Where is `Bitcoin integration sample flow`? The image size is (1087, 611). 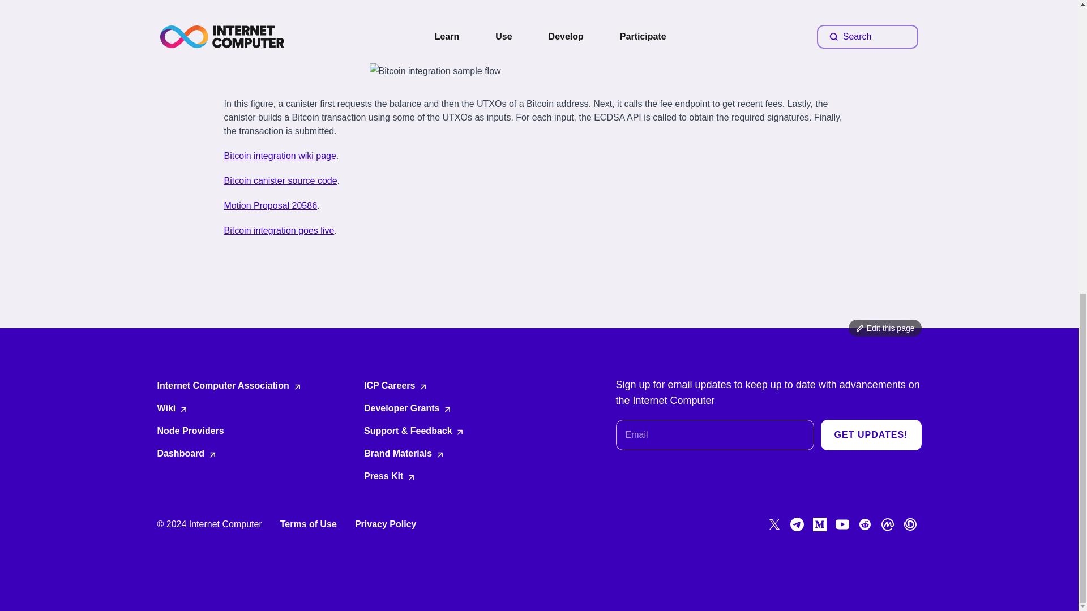
Bitcoin integration sample flow is located at coordinates (539, 71).